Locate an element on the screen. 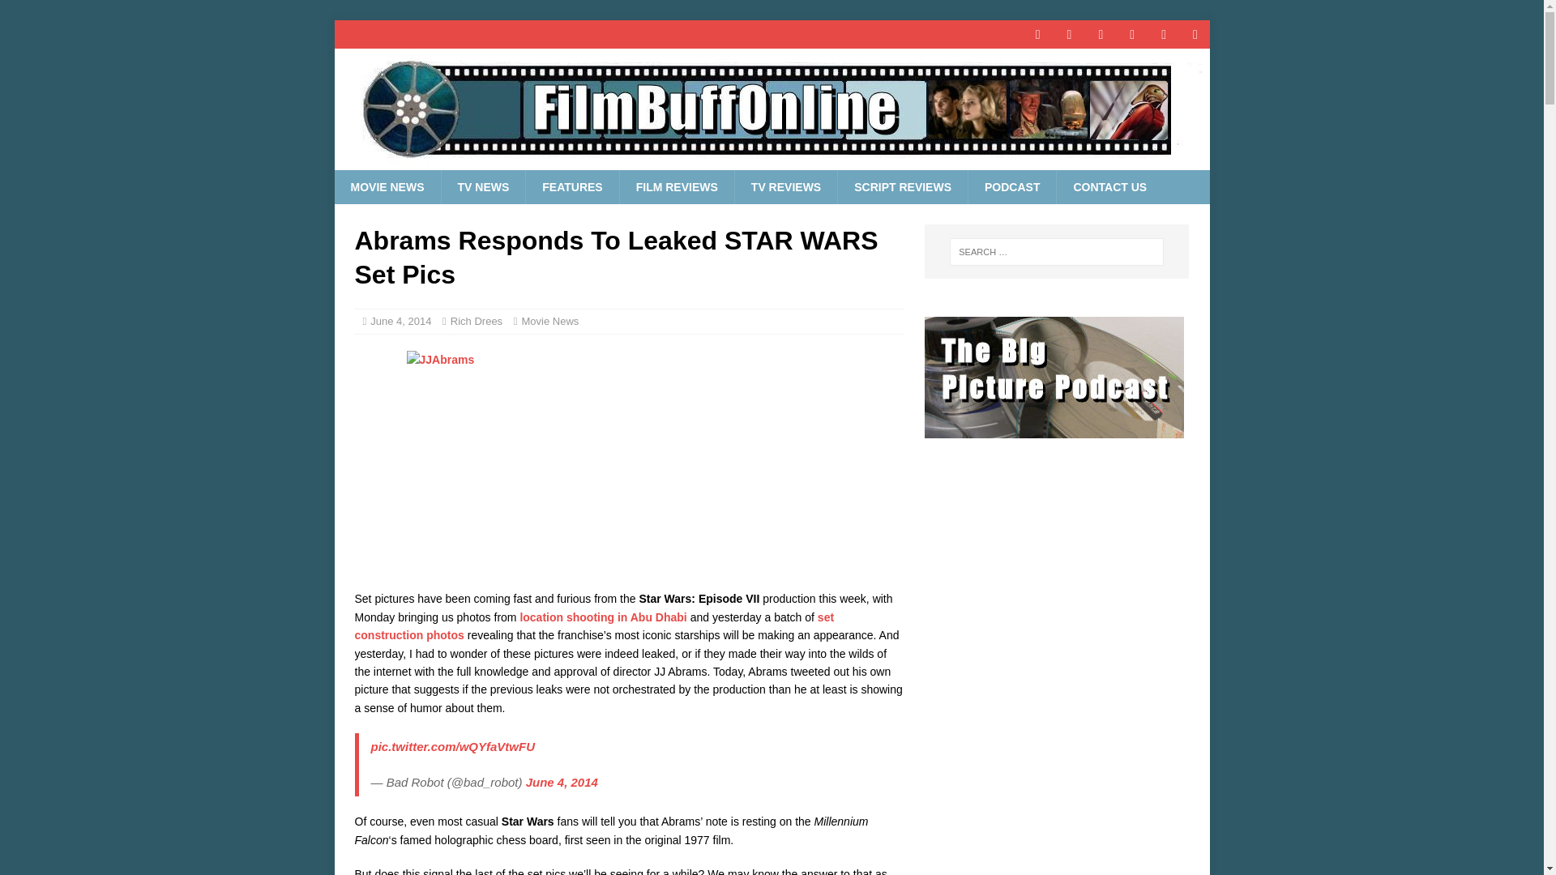 This screenshot has height=875, width=1556. Rich Drees is located at coordinates (477, 321).